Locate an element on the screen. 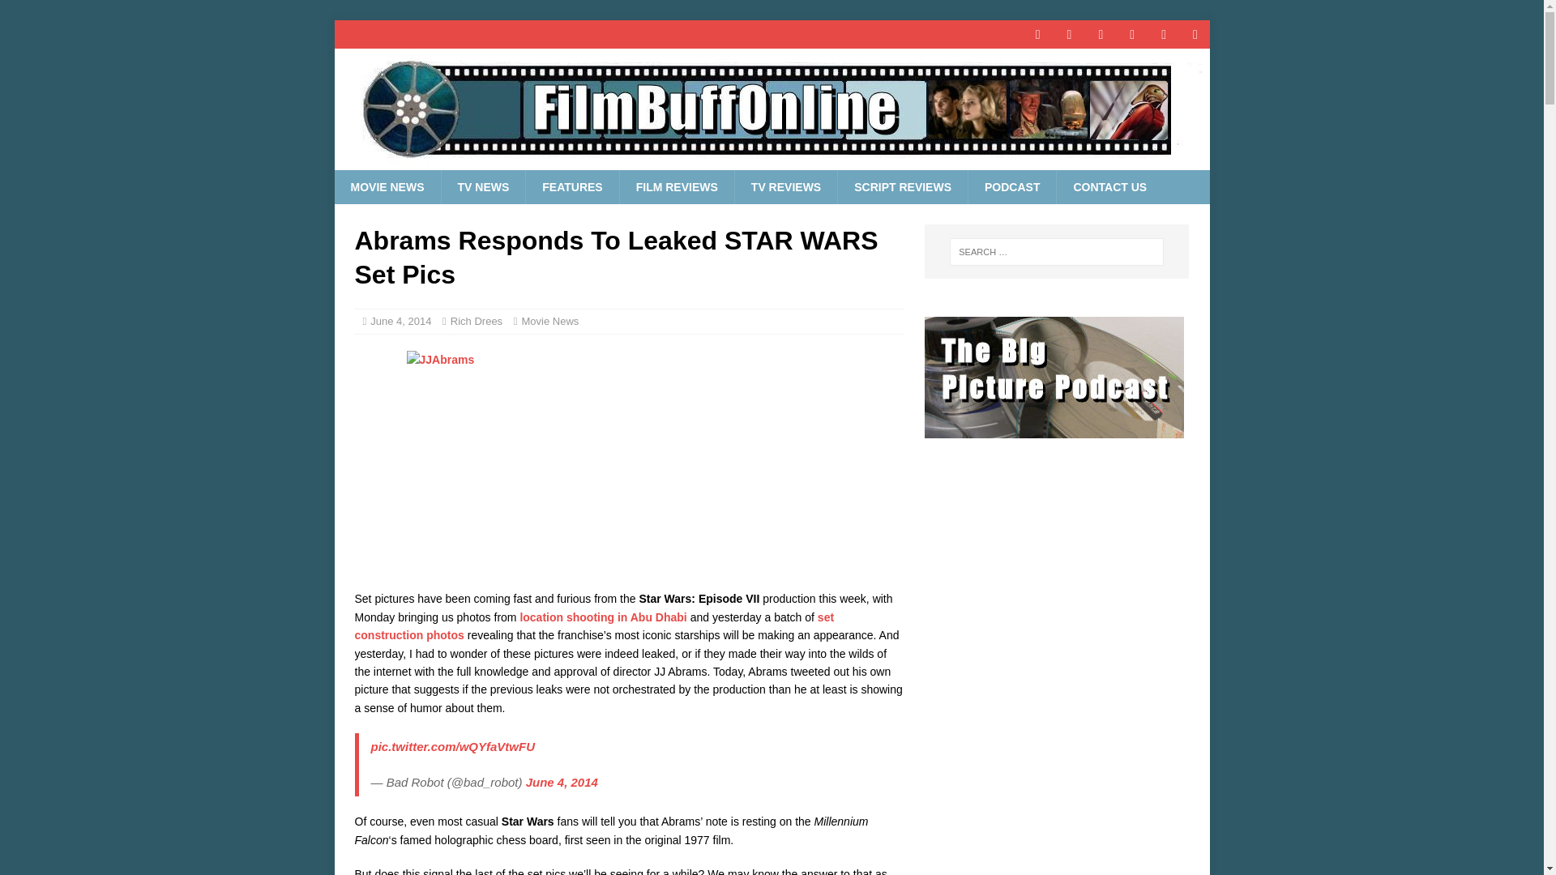 This screenshot has height=875, width=1556. Rich Drees is located at coordinates (477, 321).